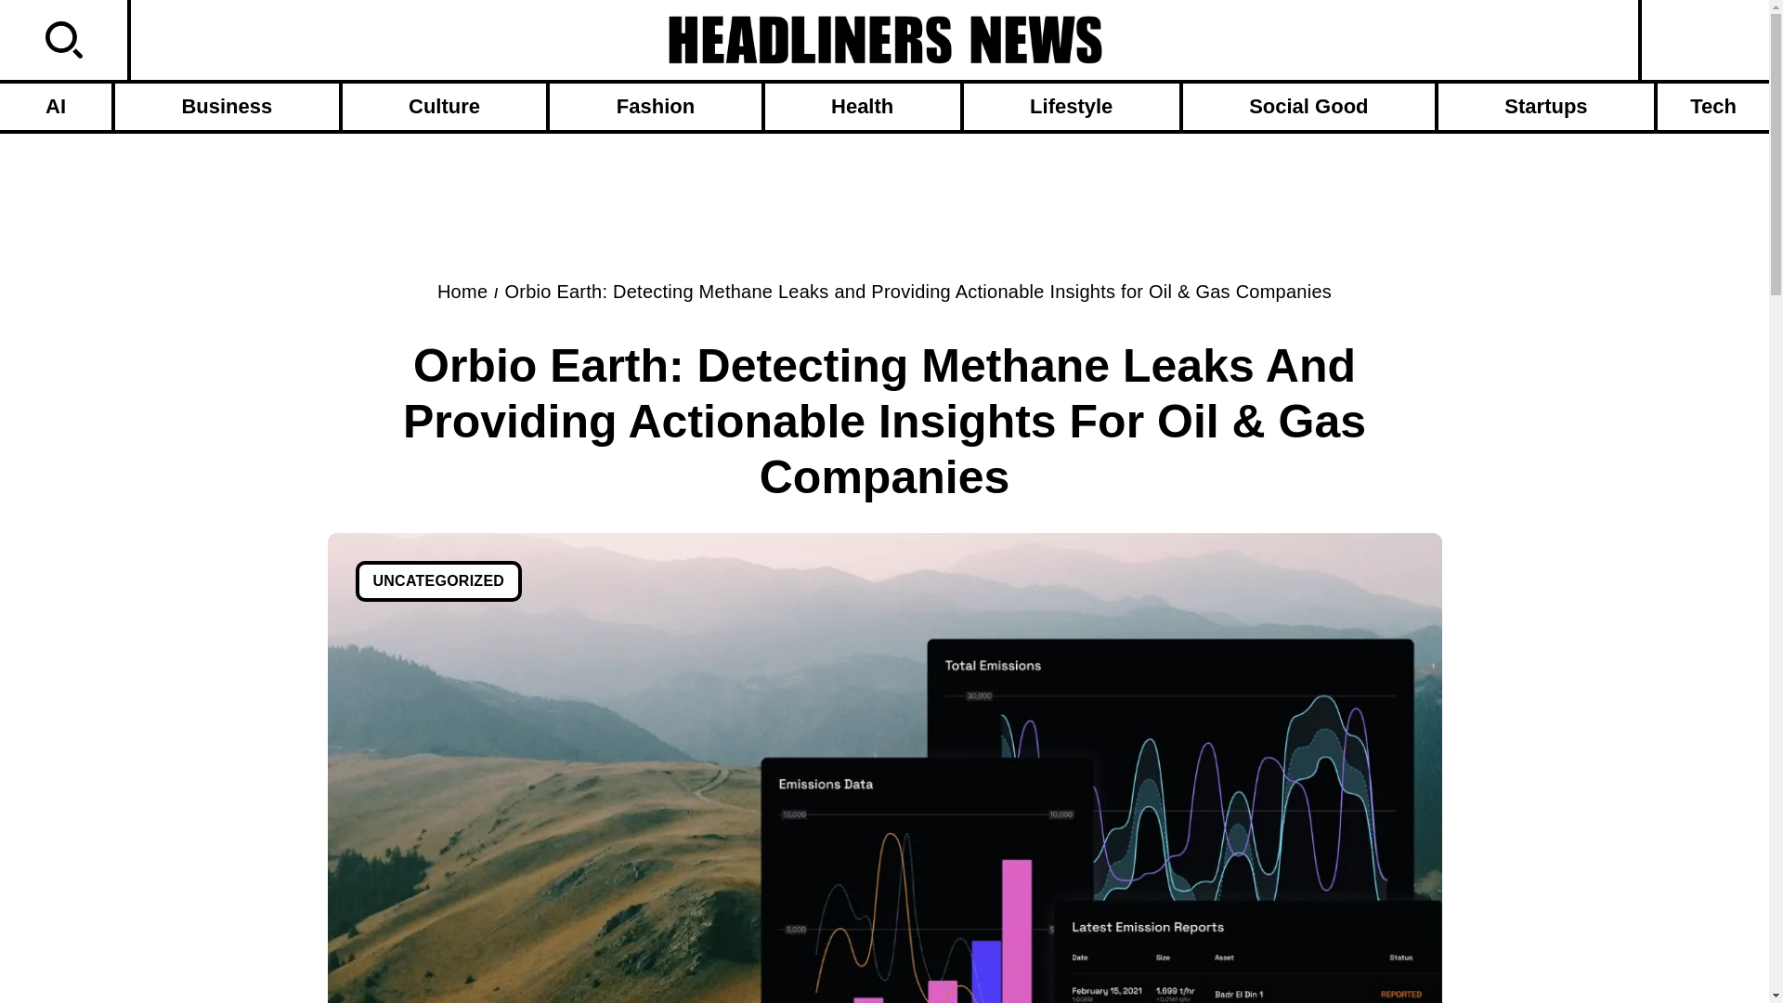 Image resolution: width=1783 pixels, height=1003 pixels. I want to click on UNCATEGORIZED, so click(438, 581).